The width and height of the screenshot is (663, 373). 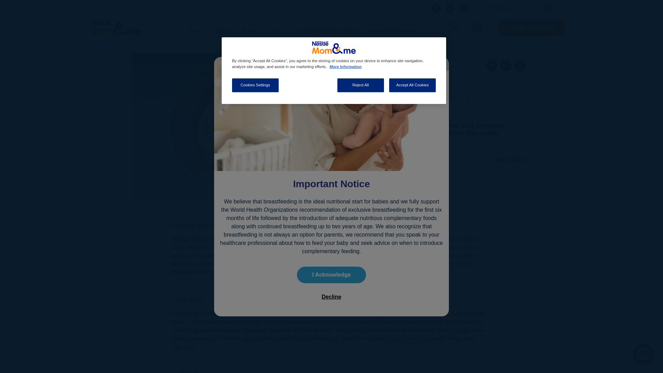 I want to click on YouTube, so click(x=464, y=8).